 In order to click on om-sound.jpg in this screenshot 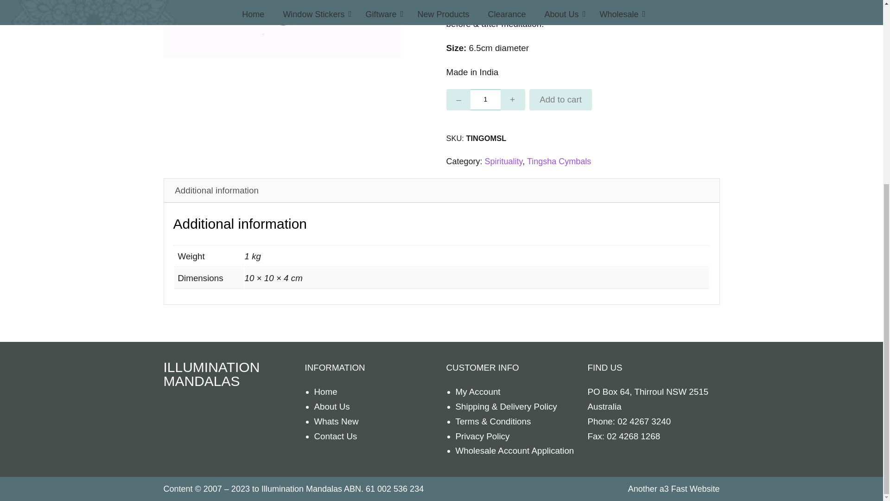, I will do `click(282, 29)`.